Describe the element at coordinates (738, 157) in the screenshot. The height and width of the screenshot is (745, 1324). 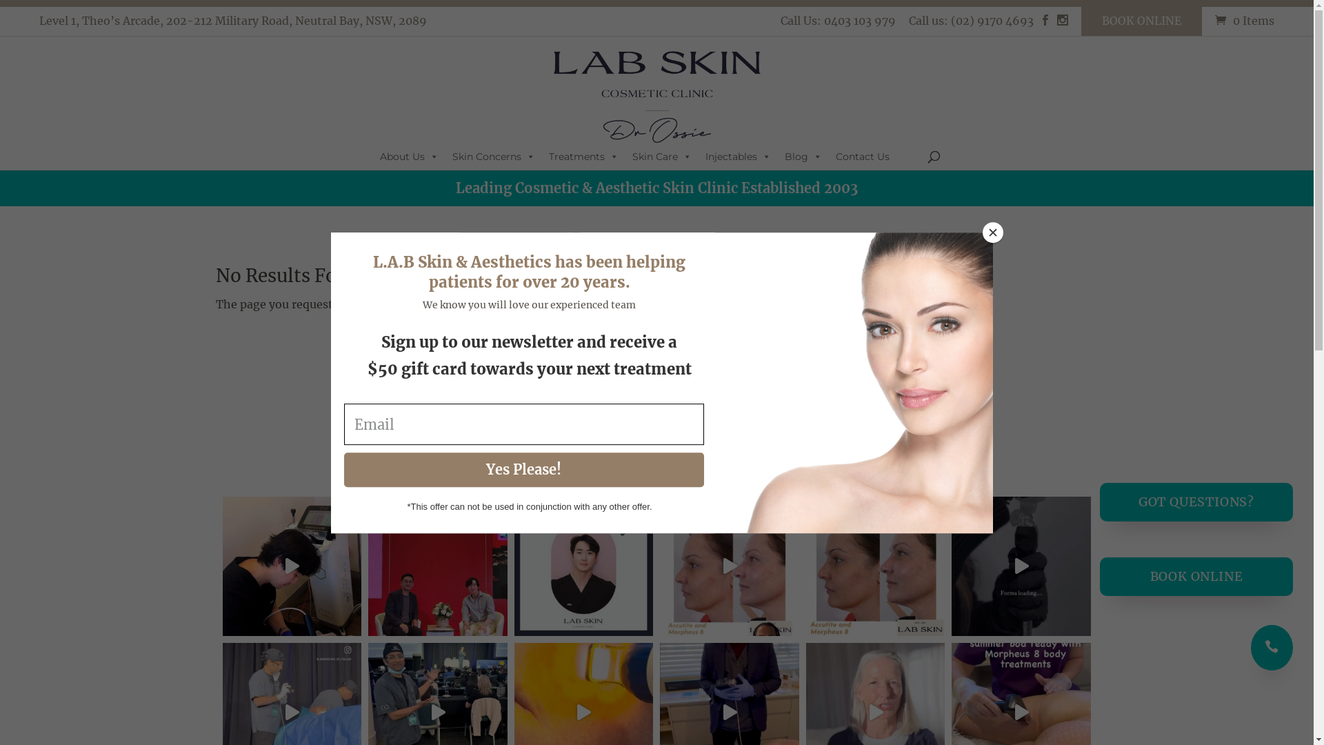
I see `Injectables` at that location.